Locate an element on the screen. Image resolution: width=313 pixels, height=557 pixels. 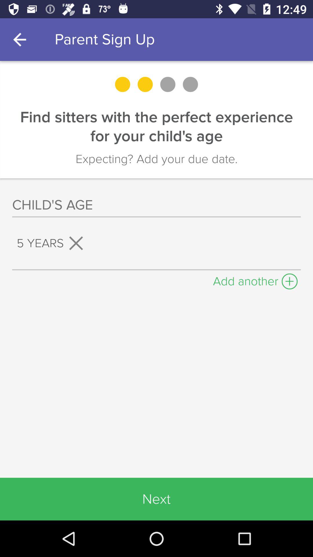
open icon on the right is located at coordinates (255, 280).